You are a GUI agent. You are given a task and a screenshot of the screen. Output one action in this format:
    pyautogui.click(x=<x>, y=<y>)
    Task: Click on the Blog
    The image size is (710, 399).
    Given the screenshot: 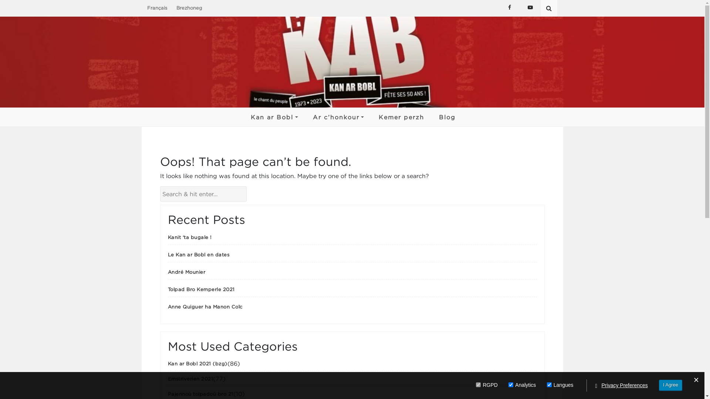 What is the action you would take?
    pyautogui.click(x=447, y=117)
    